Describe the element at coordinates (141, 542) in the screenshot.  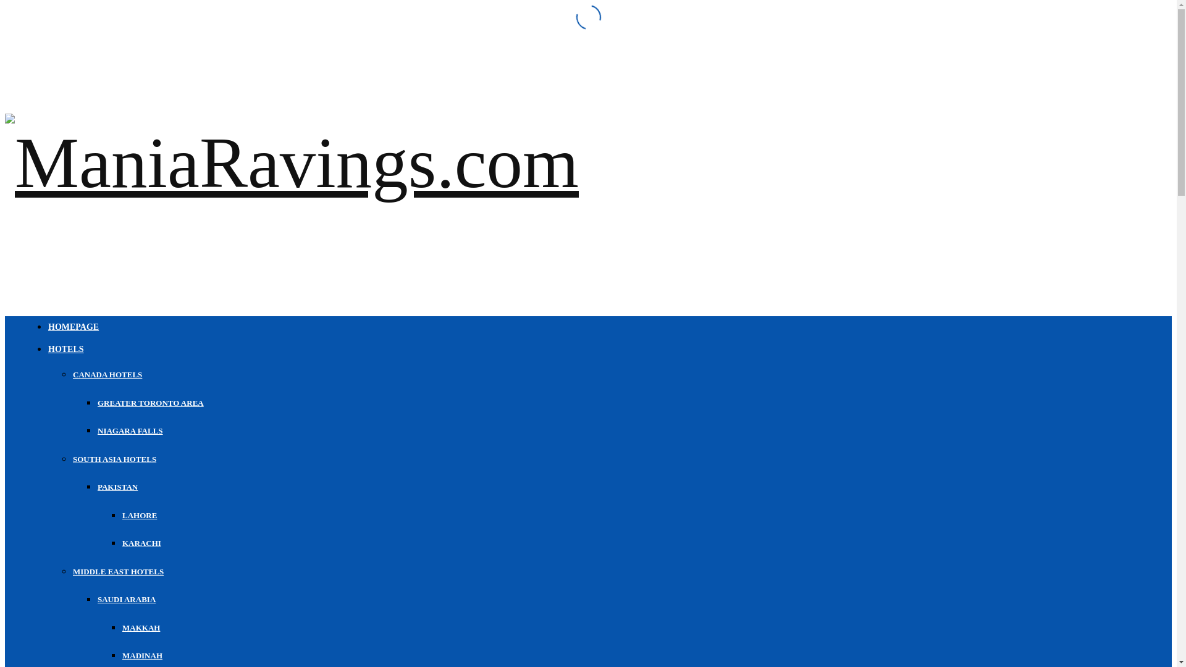
I see `KARACHI` at that location.